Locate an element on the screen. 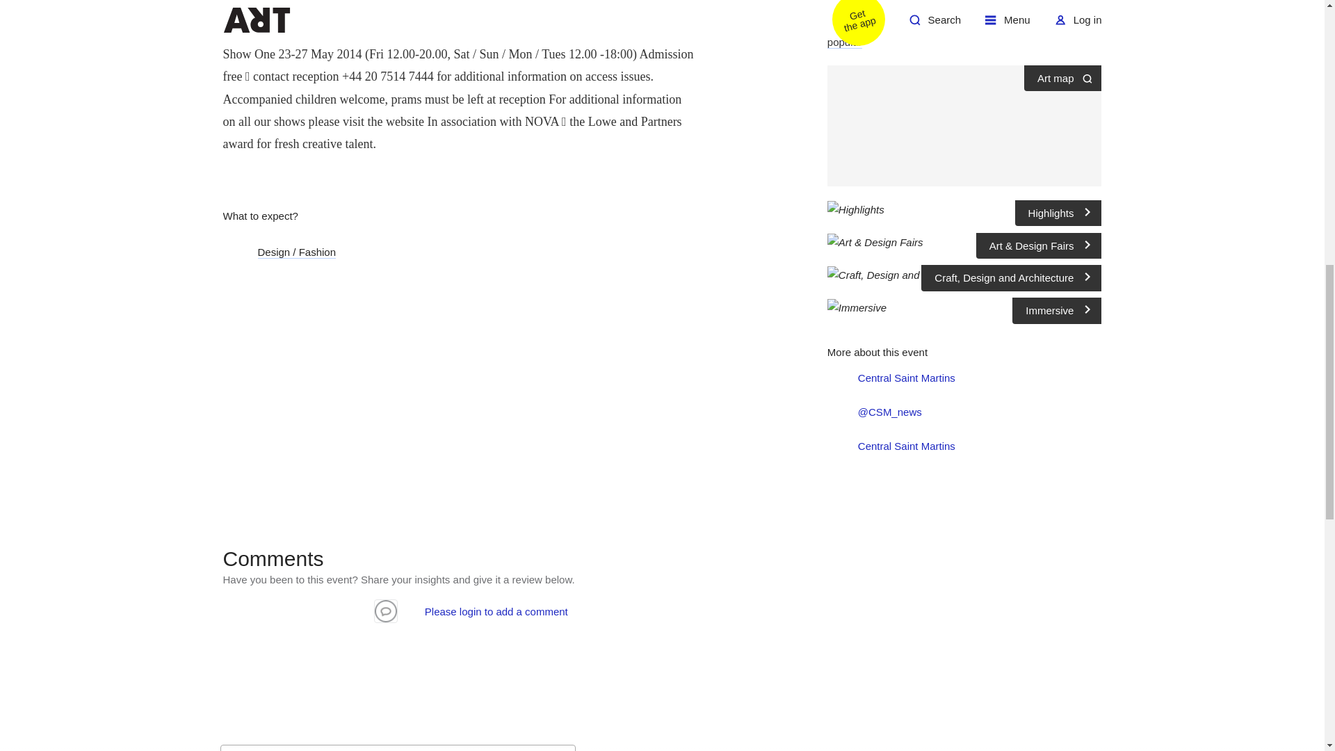 The width and height of the screenshot is (1335, 751). previewing today, is located at coordinates (940, 25).